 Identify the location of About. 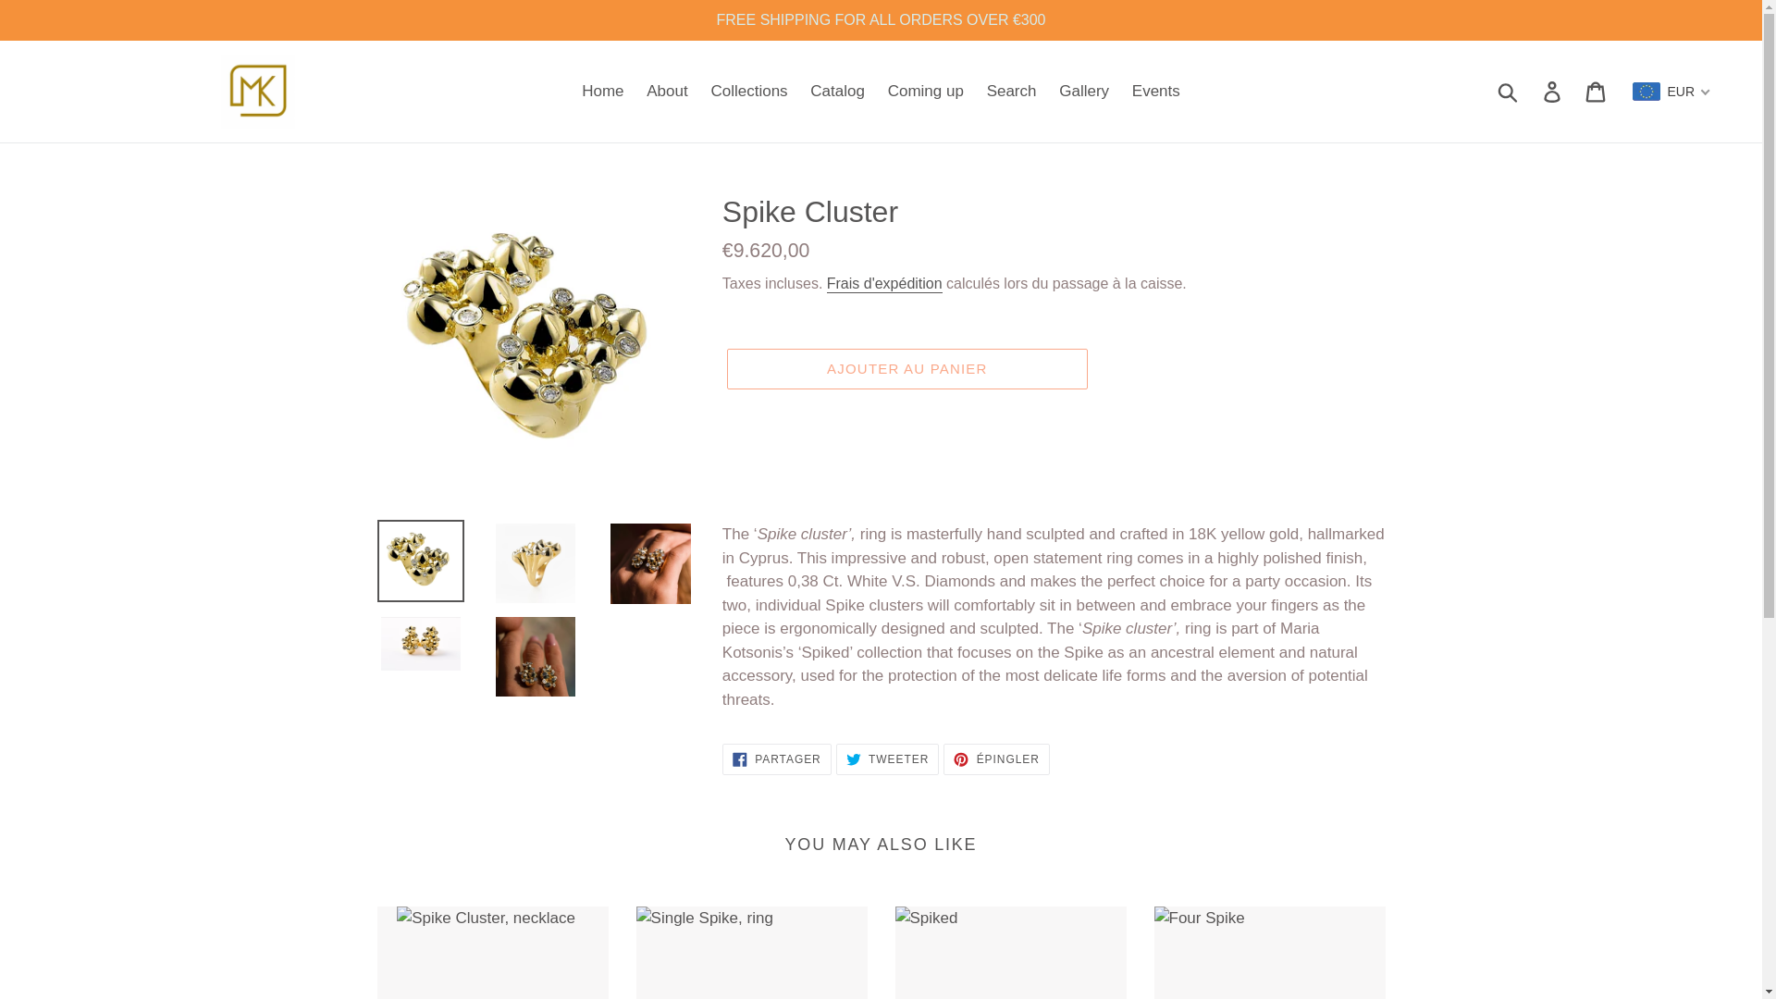
(666, 91).